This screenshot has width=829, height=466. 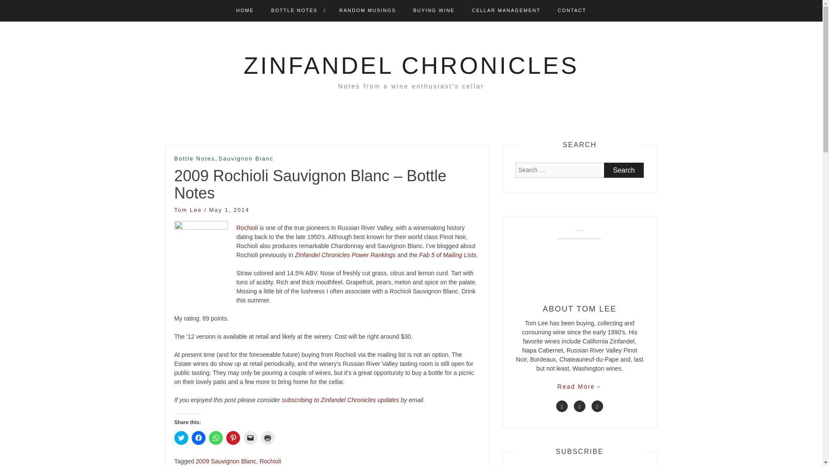 What do you see at coordinates (624, 170) in the screenshot?
I see `Search` at bounding box center [624, 170].